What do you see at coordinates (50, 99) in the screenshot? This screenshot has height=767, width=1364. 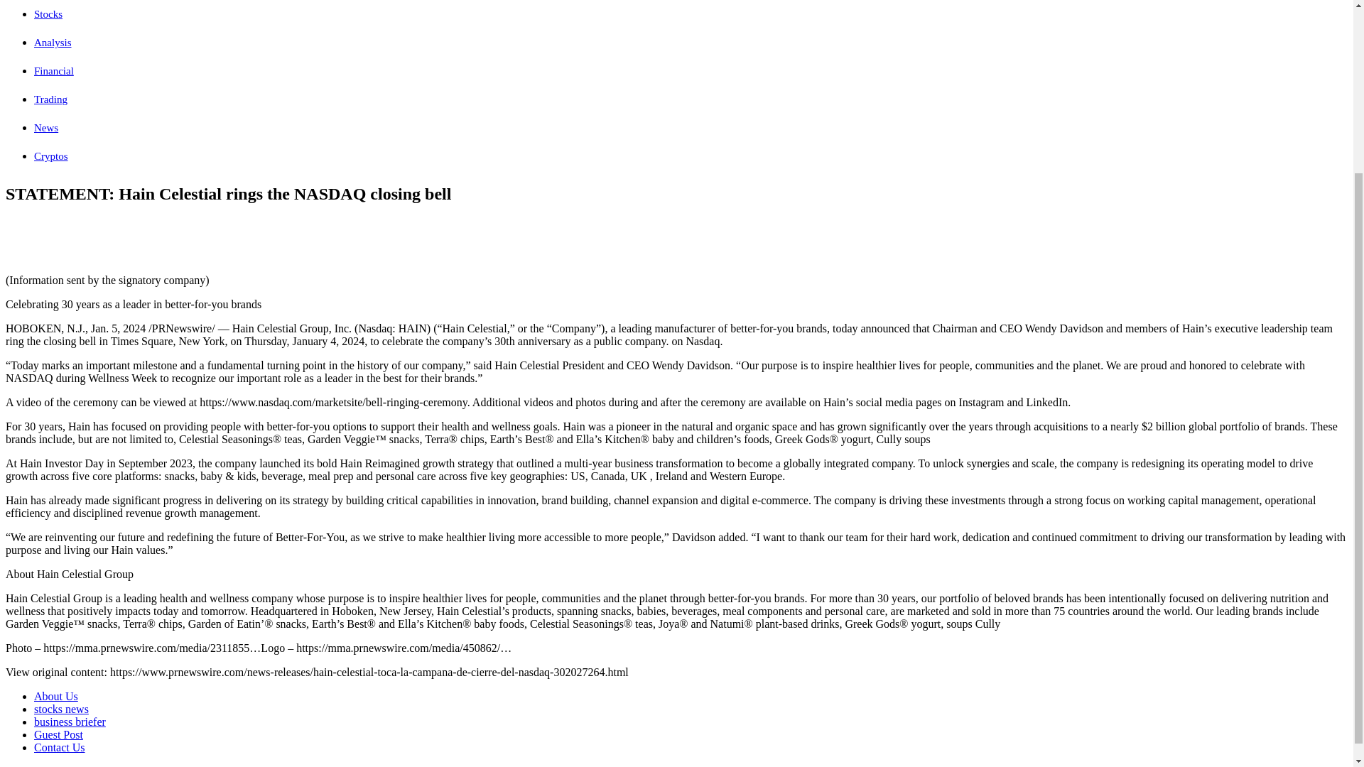 I see `Trading` at bounding box center [50, 99].